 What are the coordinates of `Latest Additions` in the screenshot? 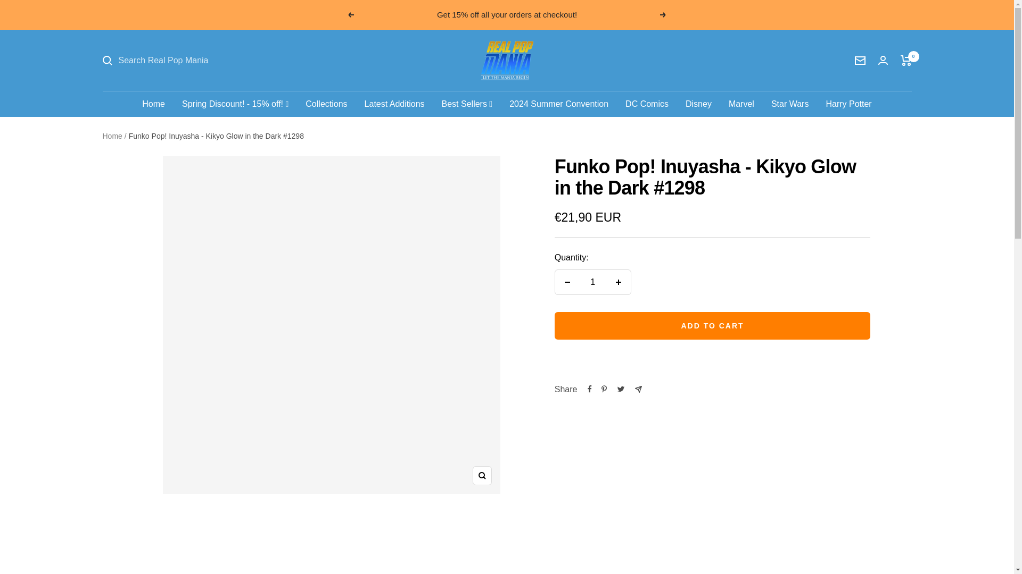 It's located at (395, 104).